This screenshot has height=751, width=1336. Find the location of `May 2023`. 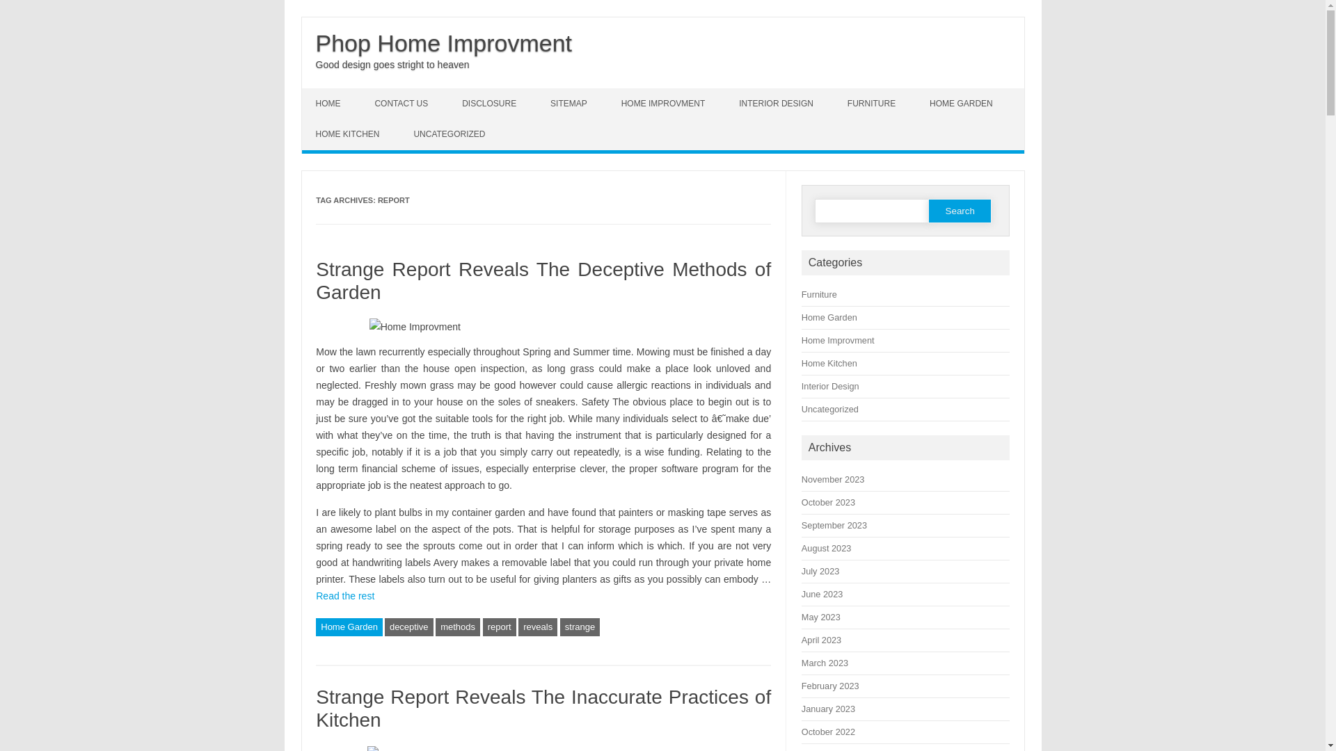

May 2023 is located at coordinates (821, 617).